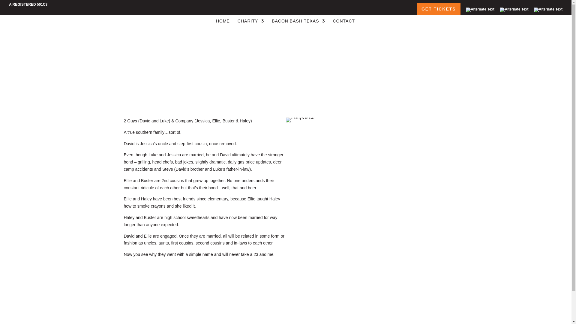 This screenshot has height=324, width=576. What do you see at coordinates (223, 26) in the screenshot?
I see `HOME` at bounding box center [223, 26].